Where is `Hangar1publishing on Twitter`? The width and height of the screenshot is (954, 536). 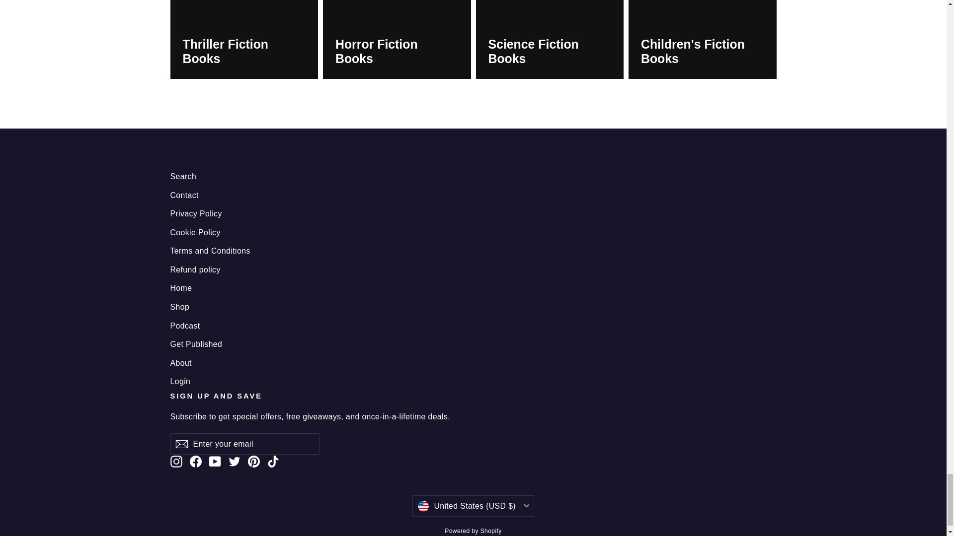 Hangar1publishing on Twitter is located at coordinates (235, 461).